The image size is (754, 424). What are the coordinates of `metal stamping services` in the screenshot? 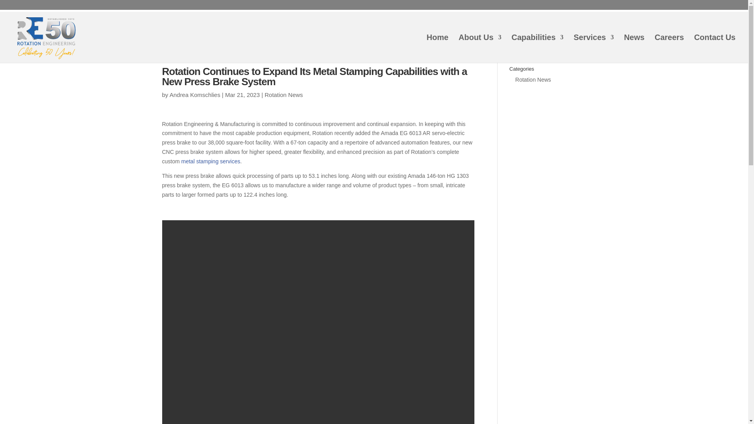 It's located at (211, 161).